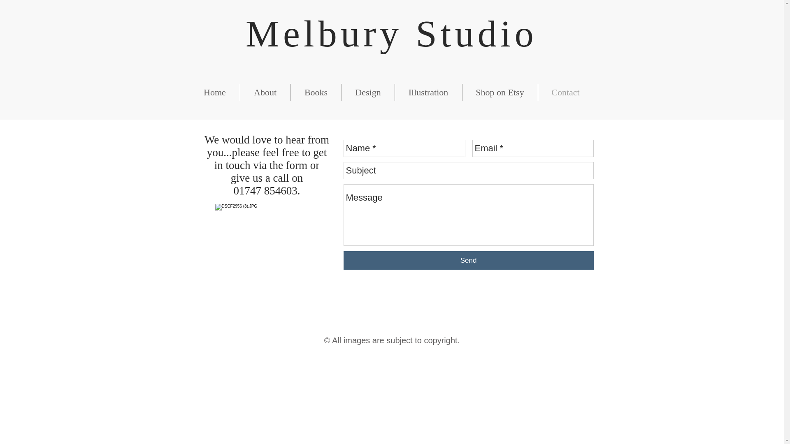  I want to click on Send, so click(468, 260).